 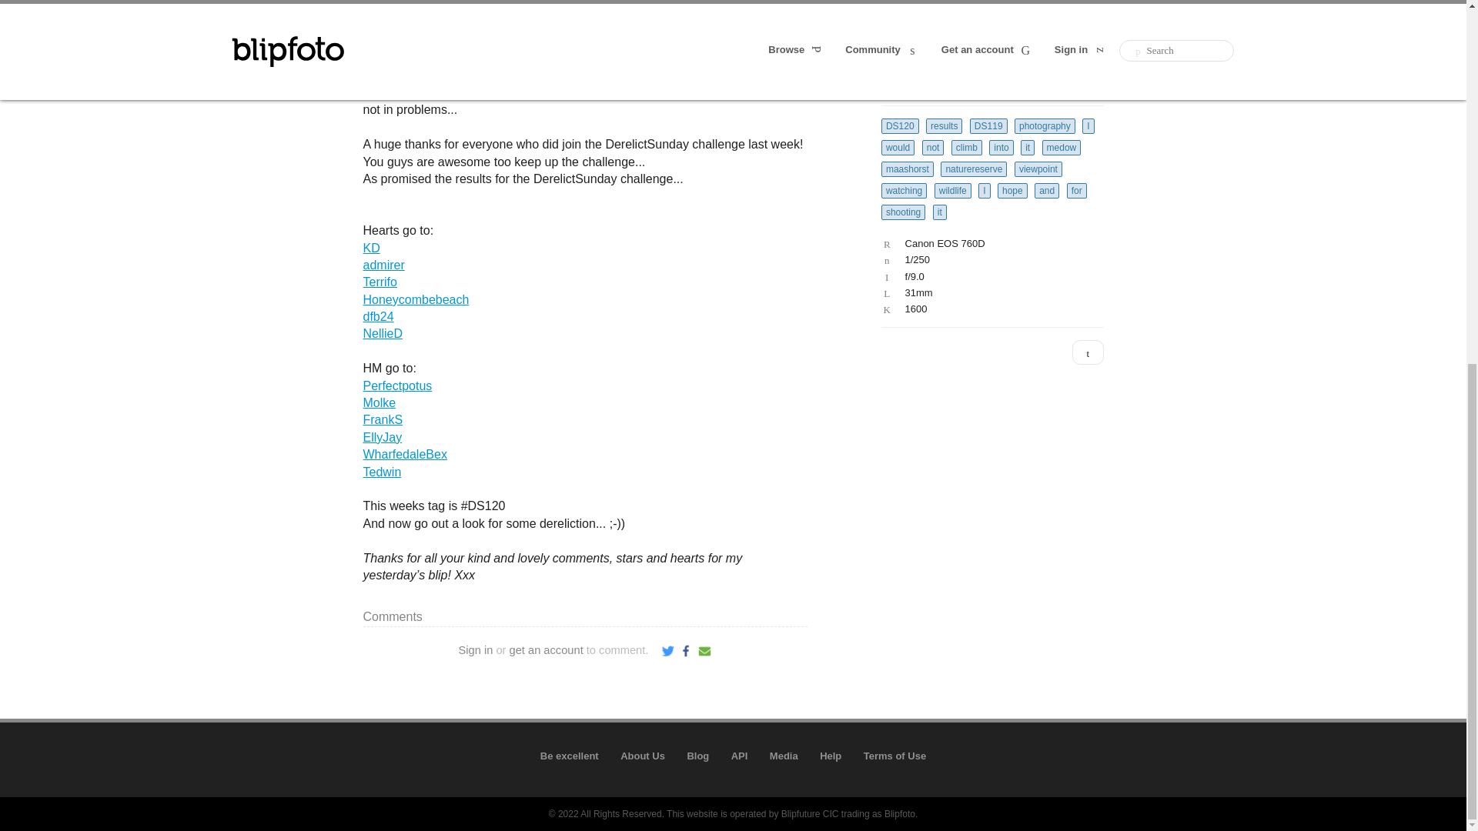 What do you see at coordinates (384, 265) in the screenshot?
I see `admirer` at bounding box center [384, 265].